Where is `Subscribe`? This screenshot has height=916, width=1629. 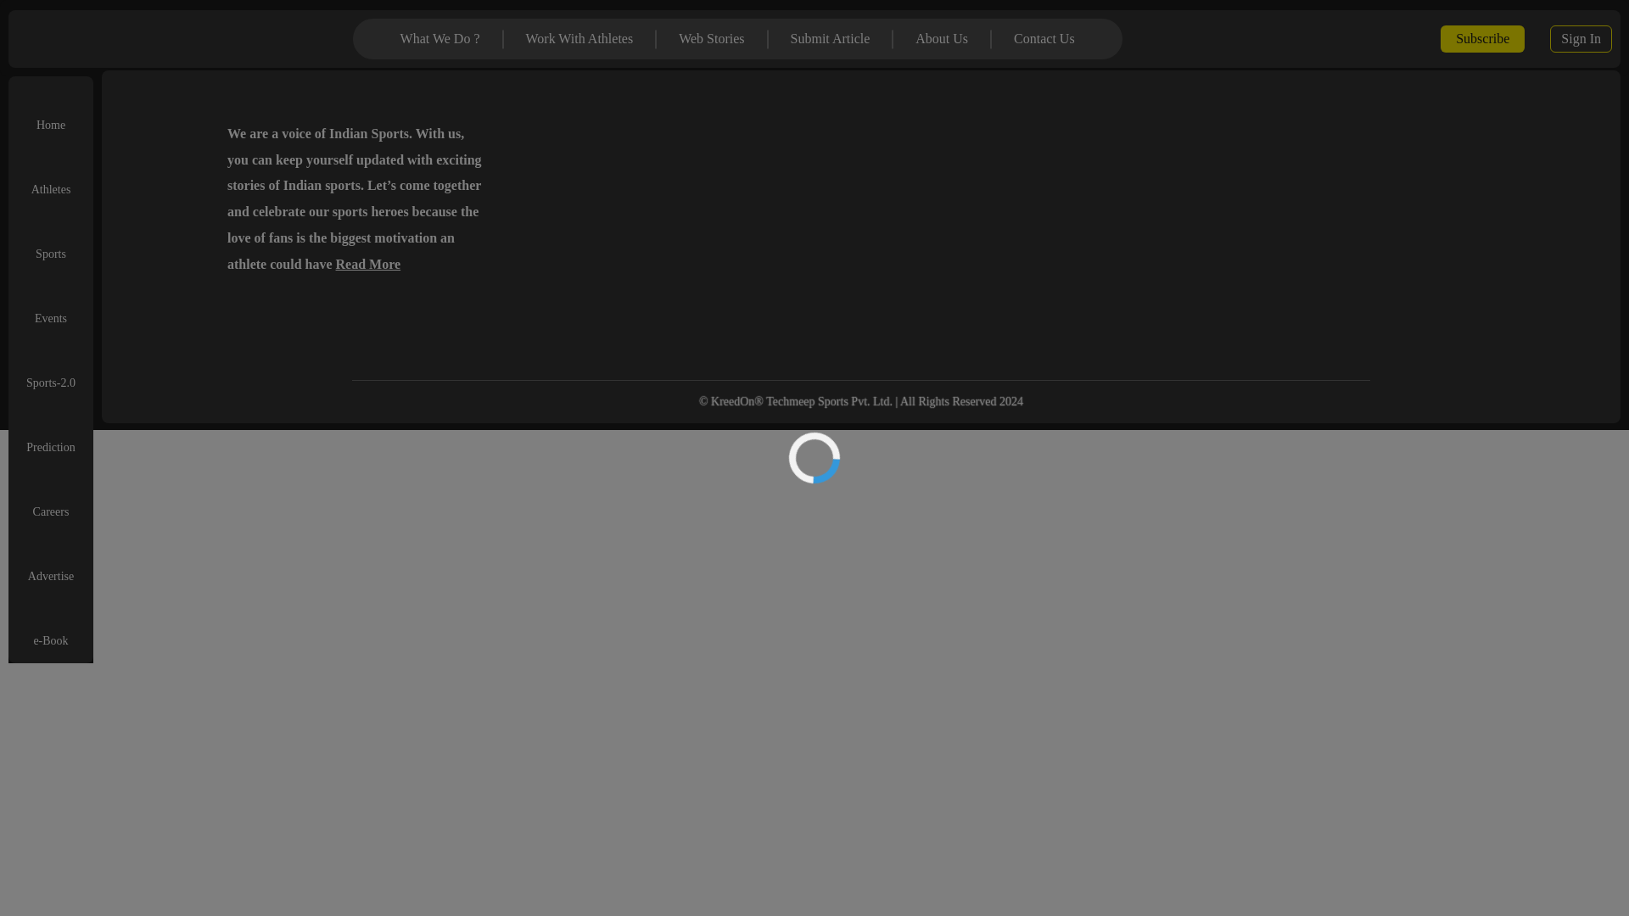
Subscribe is located at coordinates (1483, 39).